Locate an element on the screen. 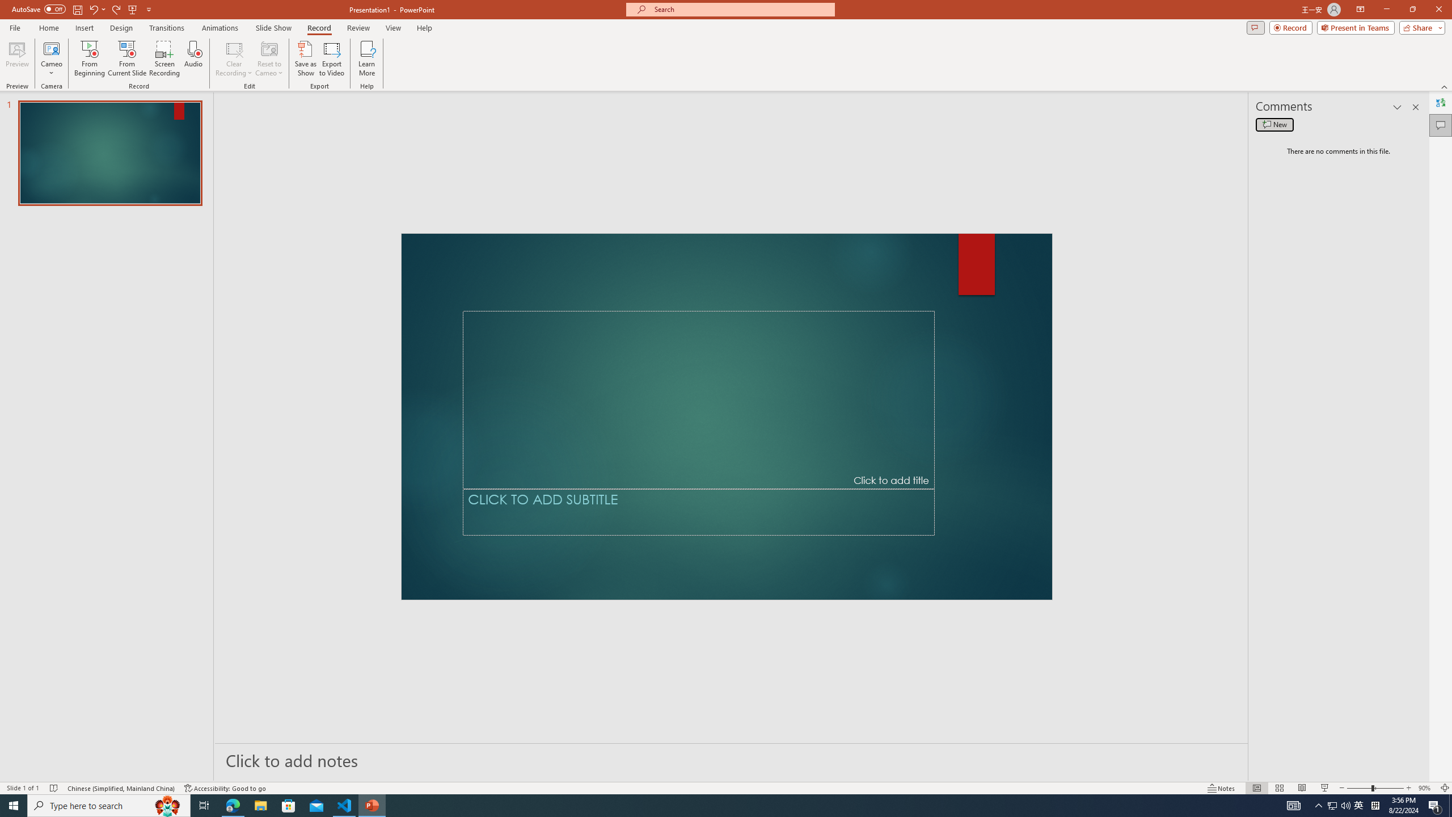  Subtitle TextBox is located at coordinates (699, 512).